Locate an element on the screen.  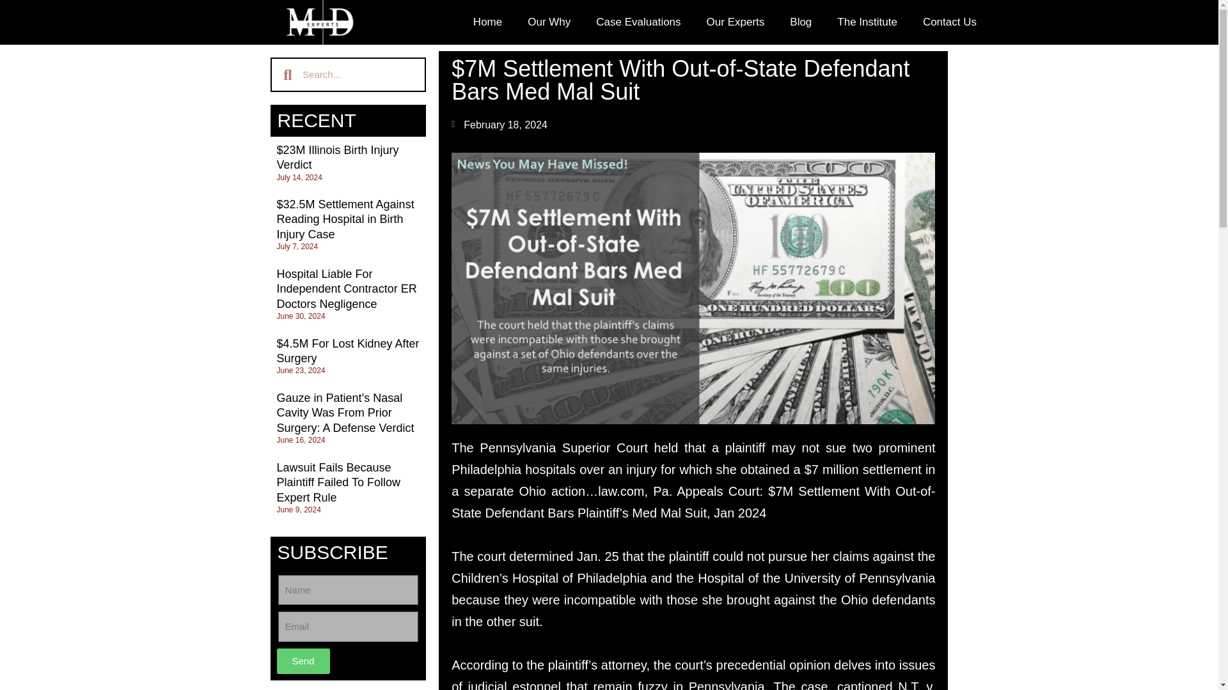
The Institute is located at coordinates (867, 22).